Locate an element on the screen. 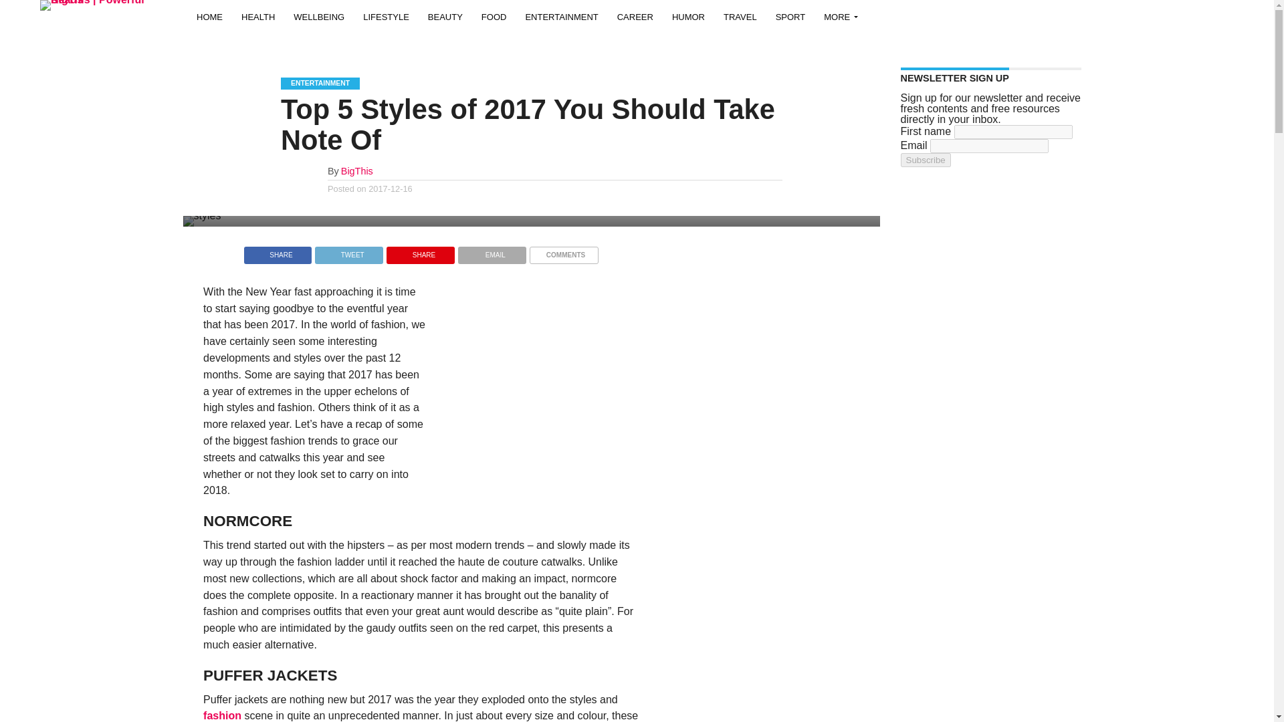 The image size is (1284, 722). TWEET is located at coordinates (348, 251).